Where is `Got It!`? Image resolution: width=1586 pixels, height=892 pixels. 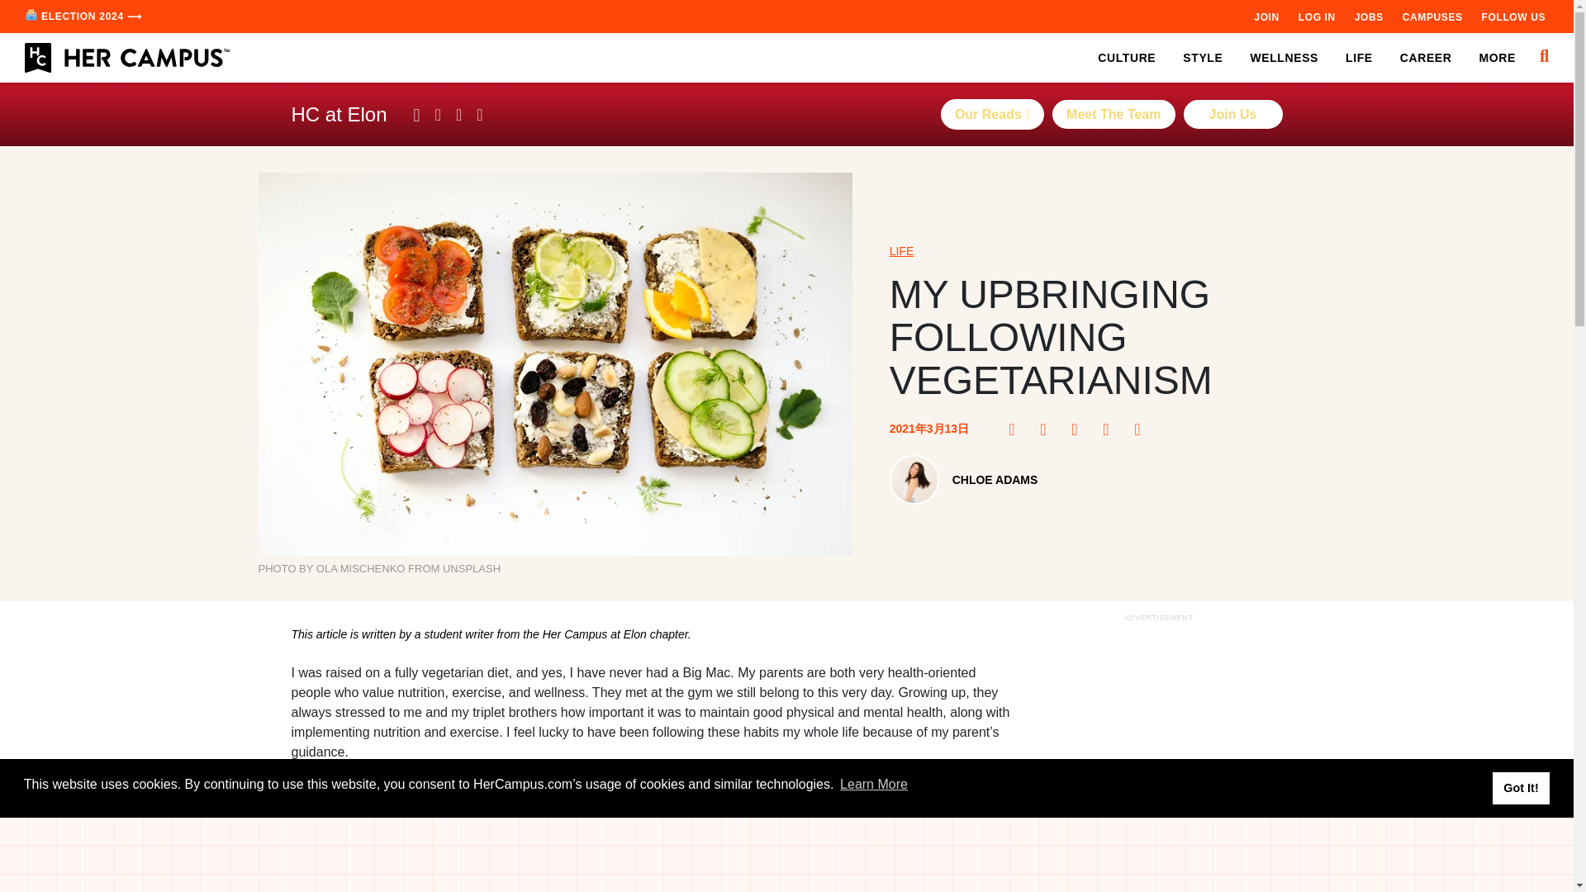 Got It! is located at coordinates (1520, 788).